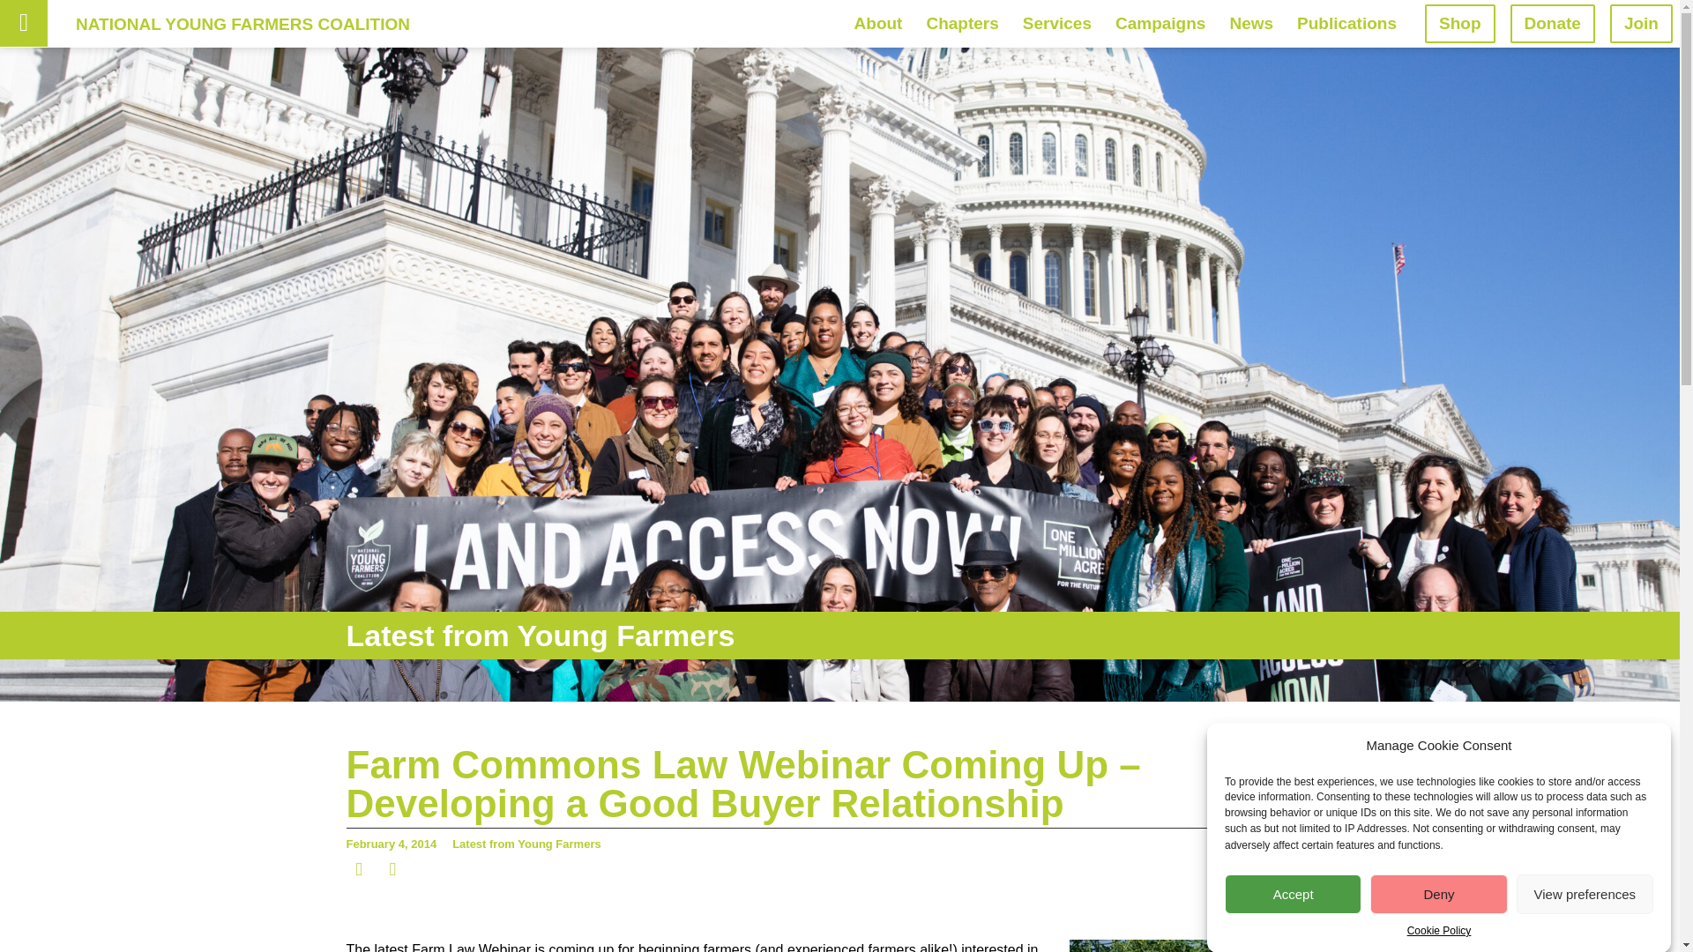 This screenshot has height=952, width=1693. I want to click on Chapters, so click(962, 23).